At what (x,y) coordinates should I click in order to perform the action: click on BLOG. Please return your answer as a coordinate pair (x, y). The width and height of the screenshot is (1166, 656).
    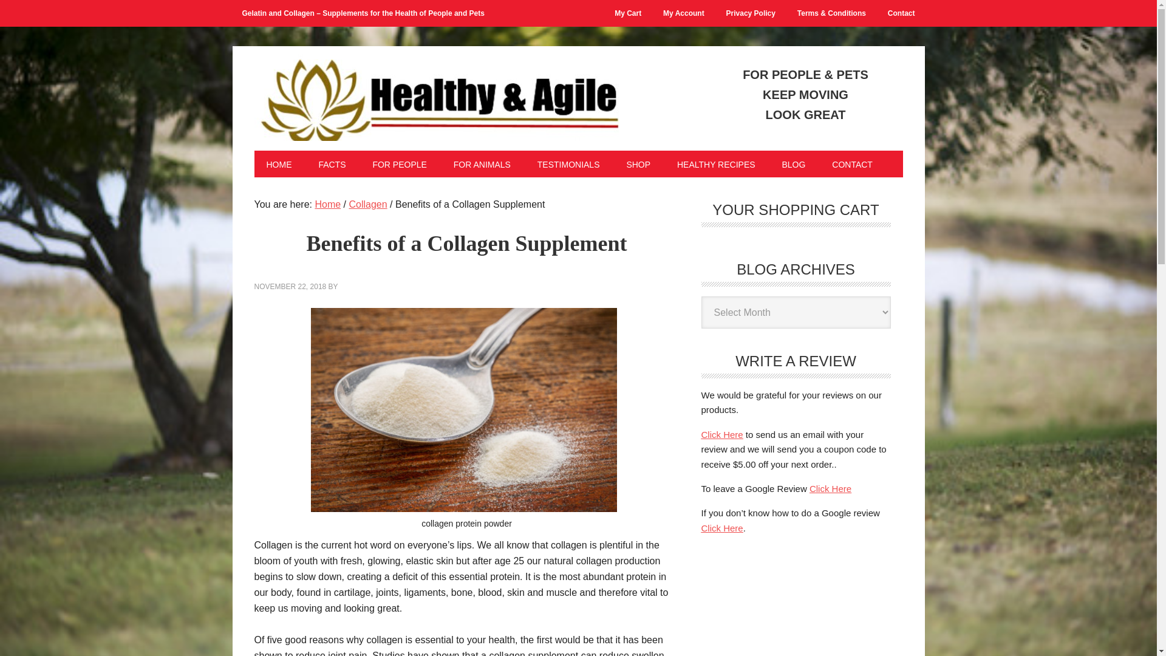
    Looking at the image, I should click on (793, 164).